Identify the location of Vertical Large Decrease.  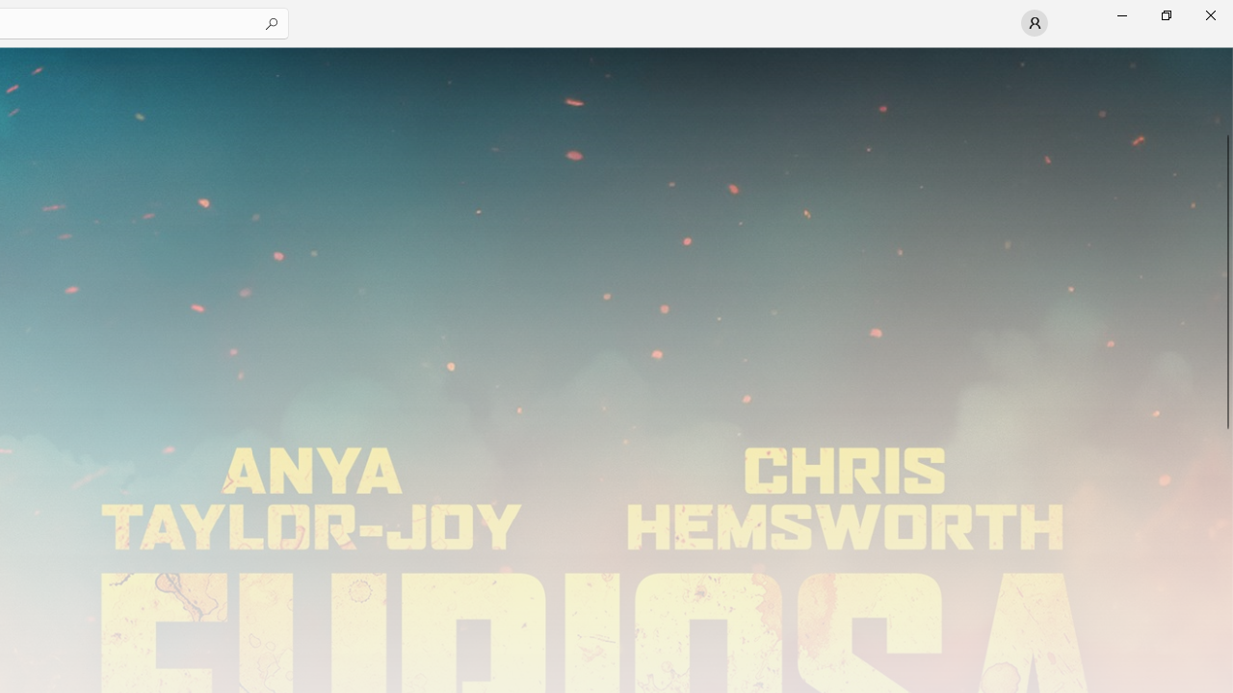
(1225, 94).